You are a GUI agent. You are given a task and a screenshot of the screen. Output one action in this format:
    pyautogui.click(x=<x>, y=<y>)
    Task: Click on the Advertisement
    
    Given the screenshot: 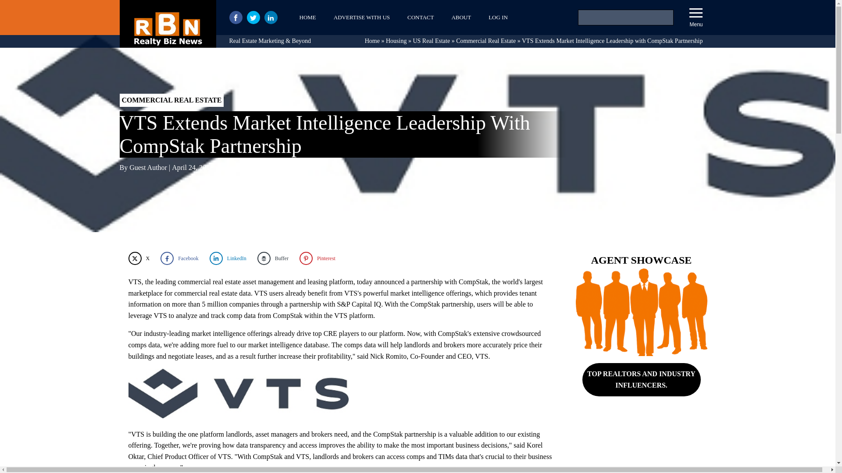 What is the action you would take?
    pyautogui.click(x=641, y=447)
    